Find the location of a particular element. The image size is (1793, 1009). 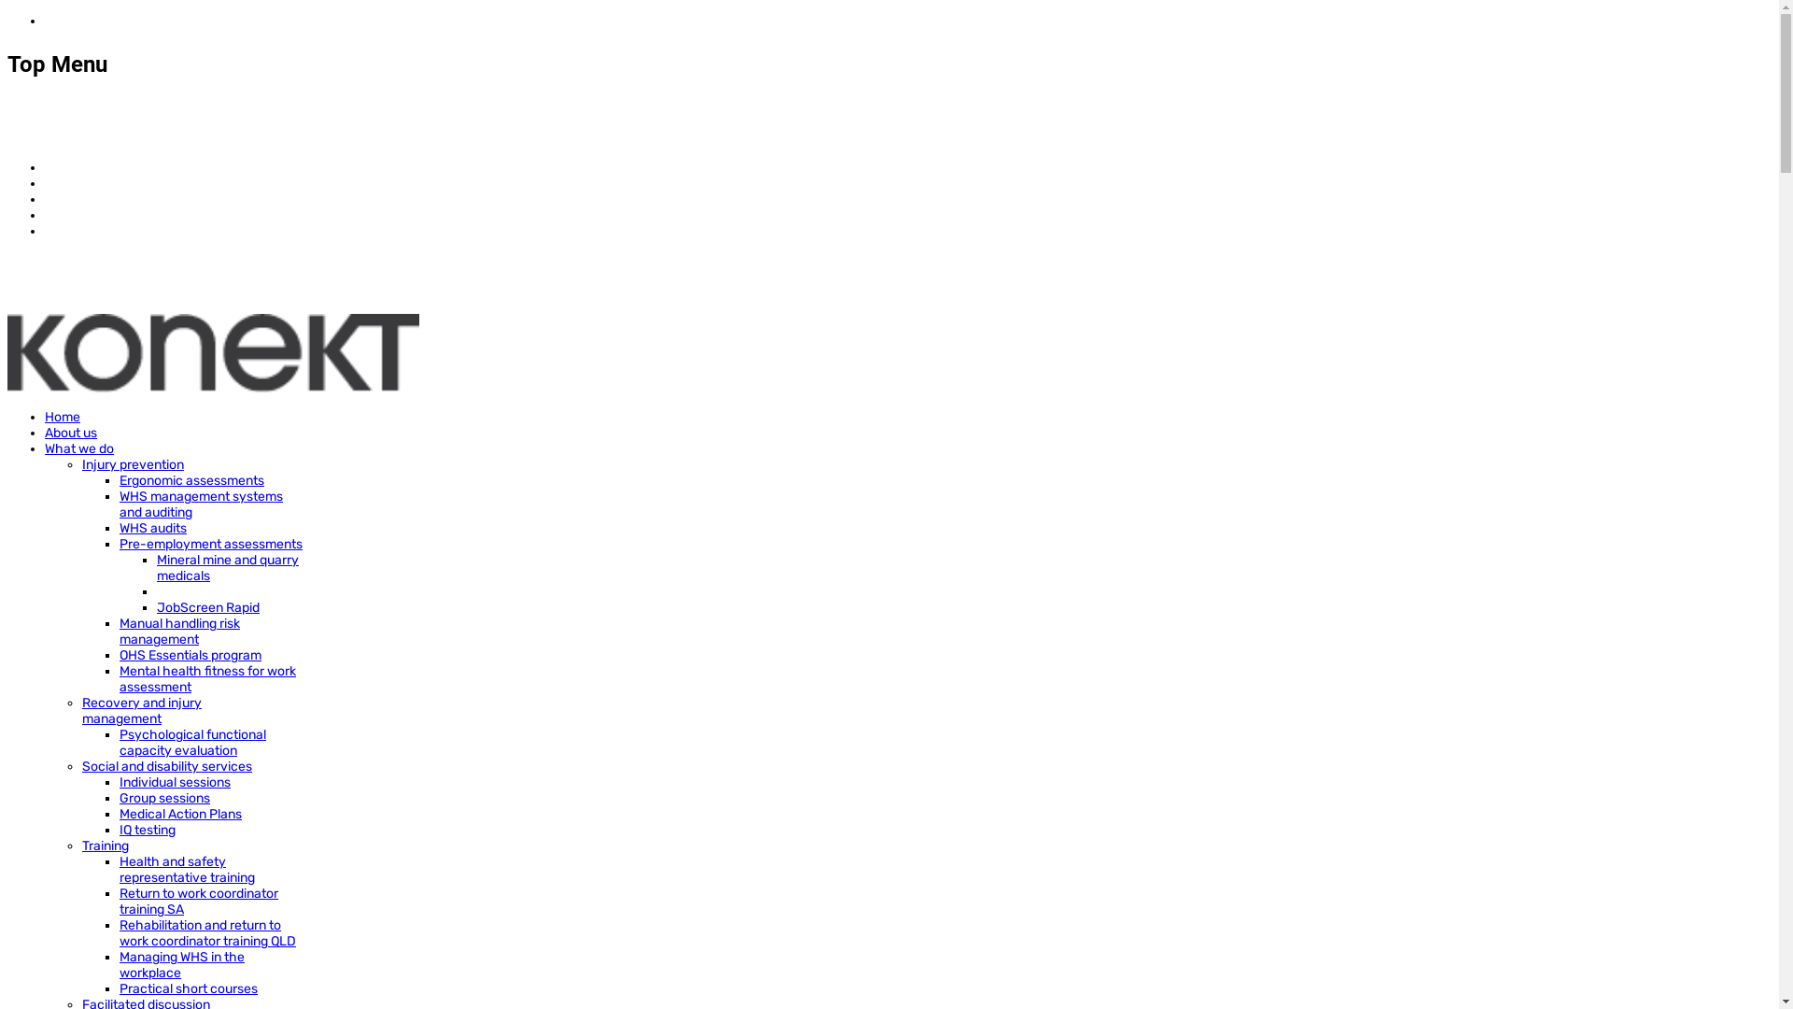

Ergonomic assessments is located at coordinates (192, 480).